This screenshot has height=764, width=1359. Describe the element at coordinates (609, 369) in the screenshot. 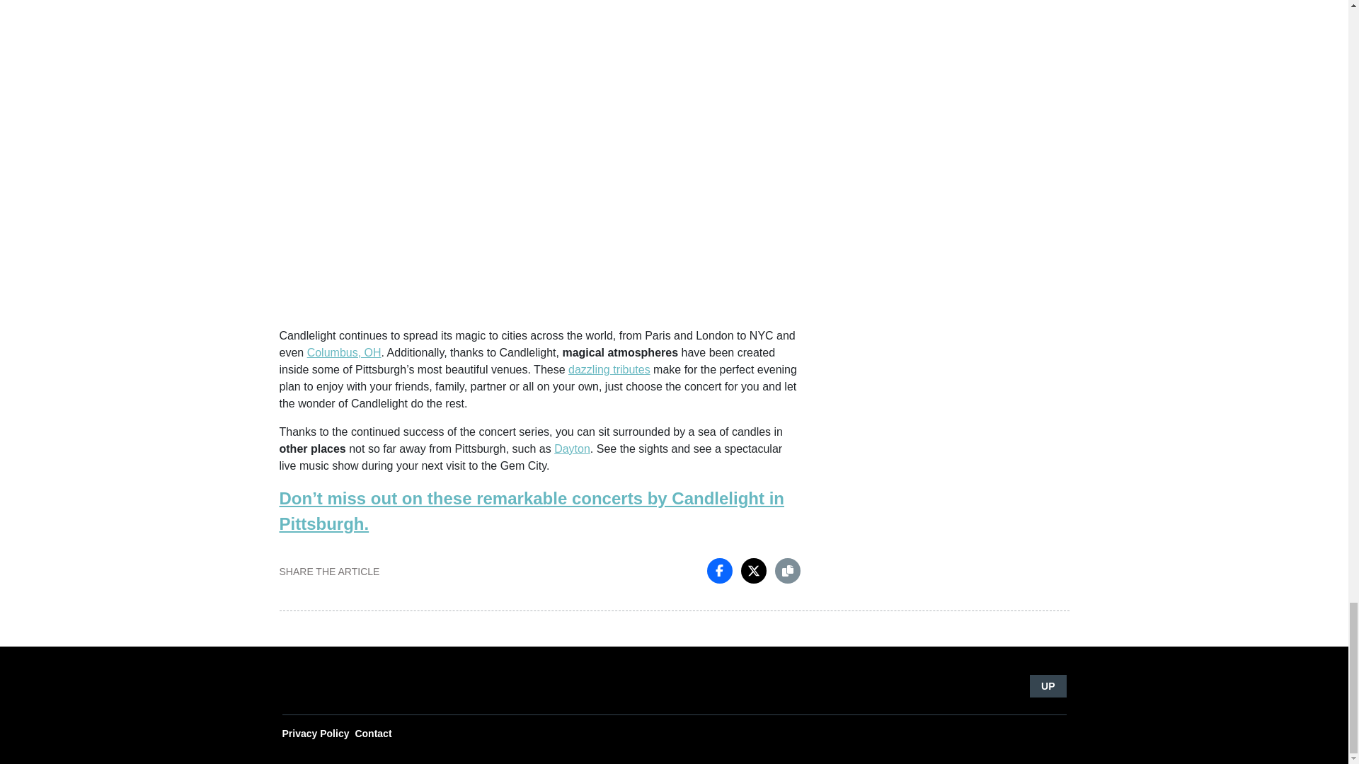

I see `dazzling tributes` at that location.